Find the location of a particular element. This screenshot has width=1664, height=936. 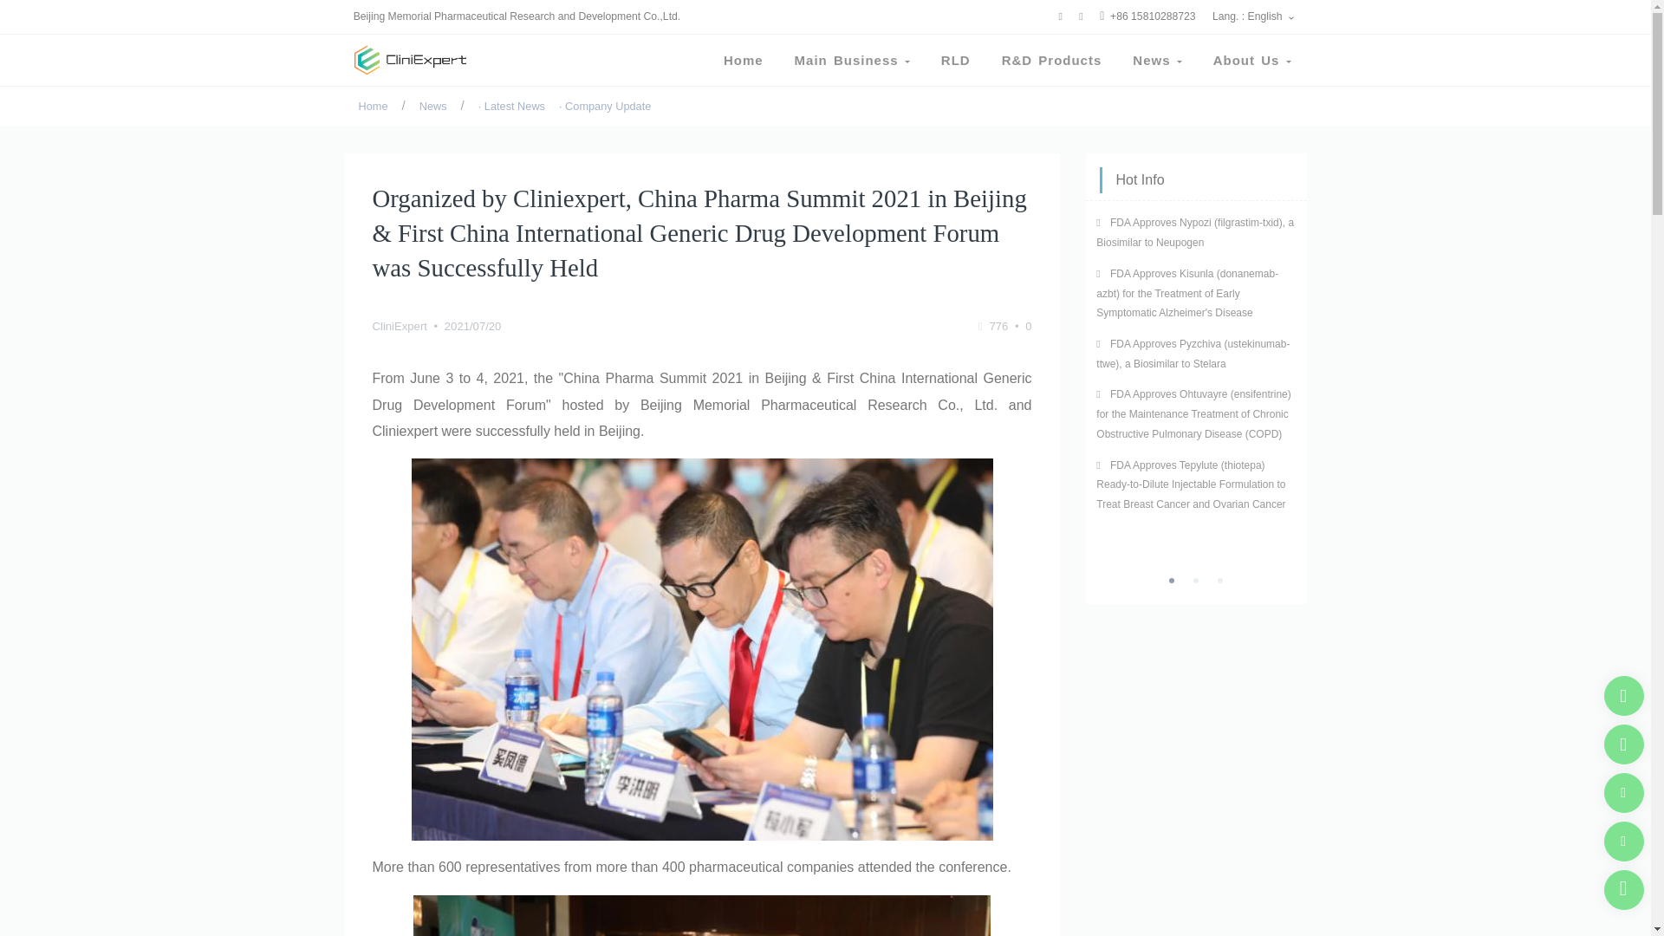

News is located at coordinates (433, 106).